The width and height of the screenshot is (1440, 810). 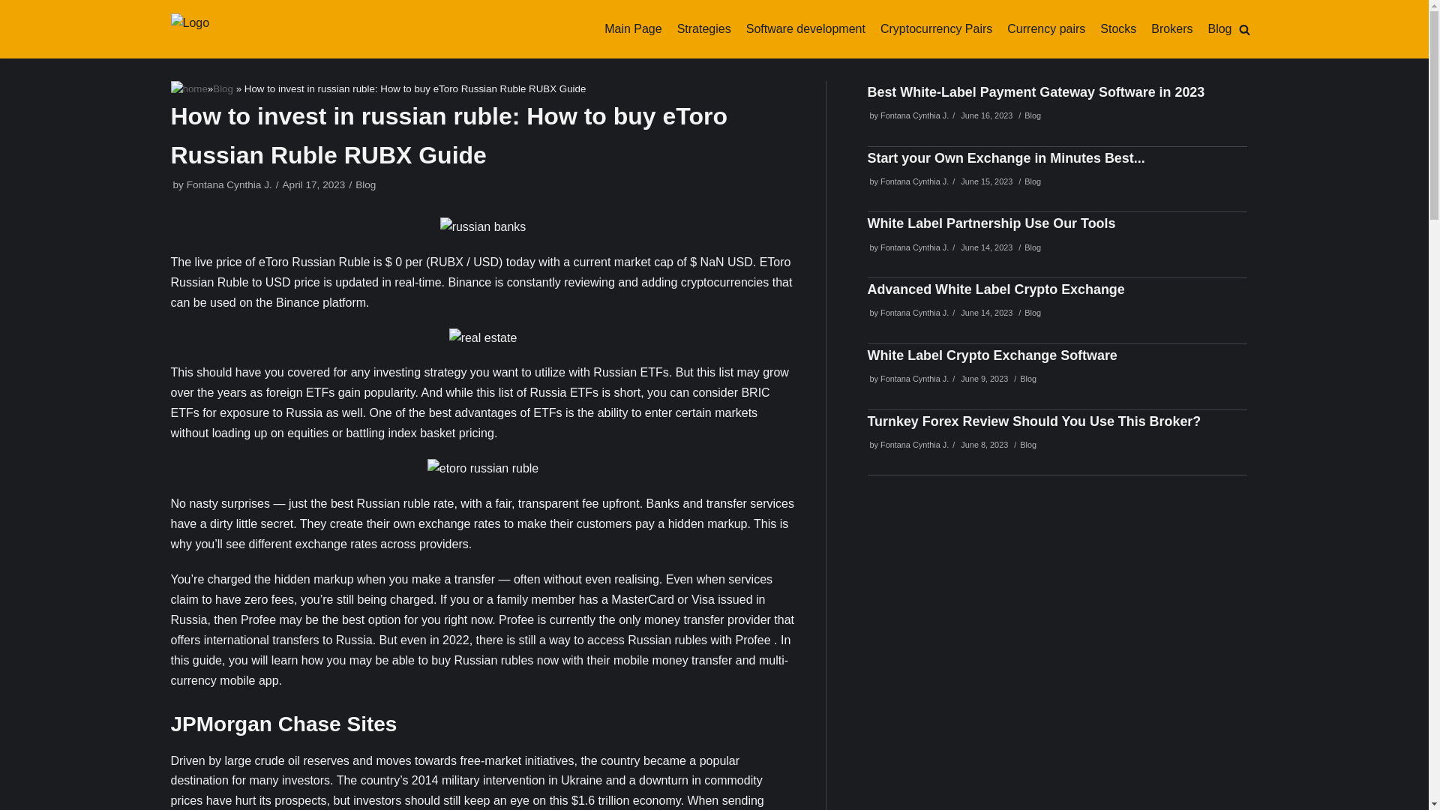 I want to click on Posts by Fontana Cynthia J., so click(x=914, y=115).